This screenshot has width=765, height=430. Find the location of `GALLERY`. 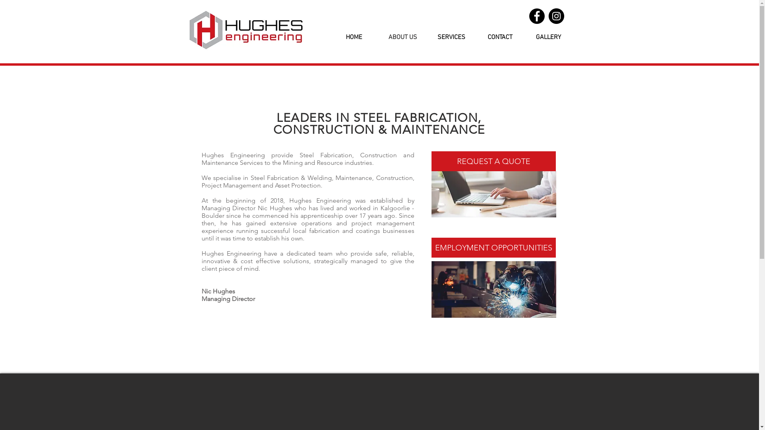

GALLERY is located at coordinates (548, 37).